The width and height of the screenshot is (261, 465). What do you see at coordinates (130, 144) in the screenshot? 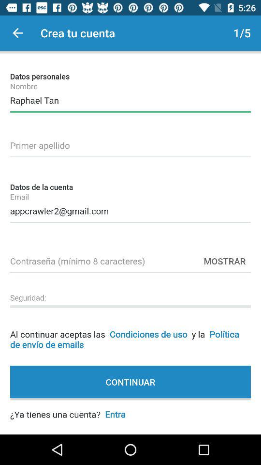
I see `enter text not english` at bounding box center [130, 144].